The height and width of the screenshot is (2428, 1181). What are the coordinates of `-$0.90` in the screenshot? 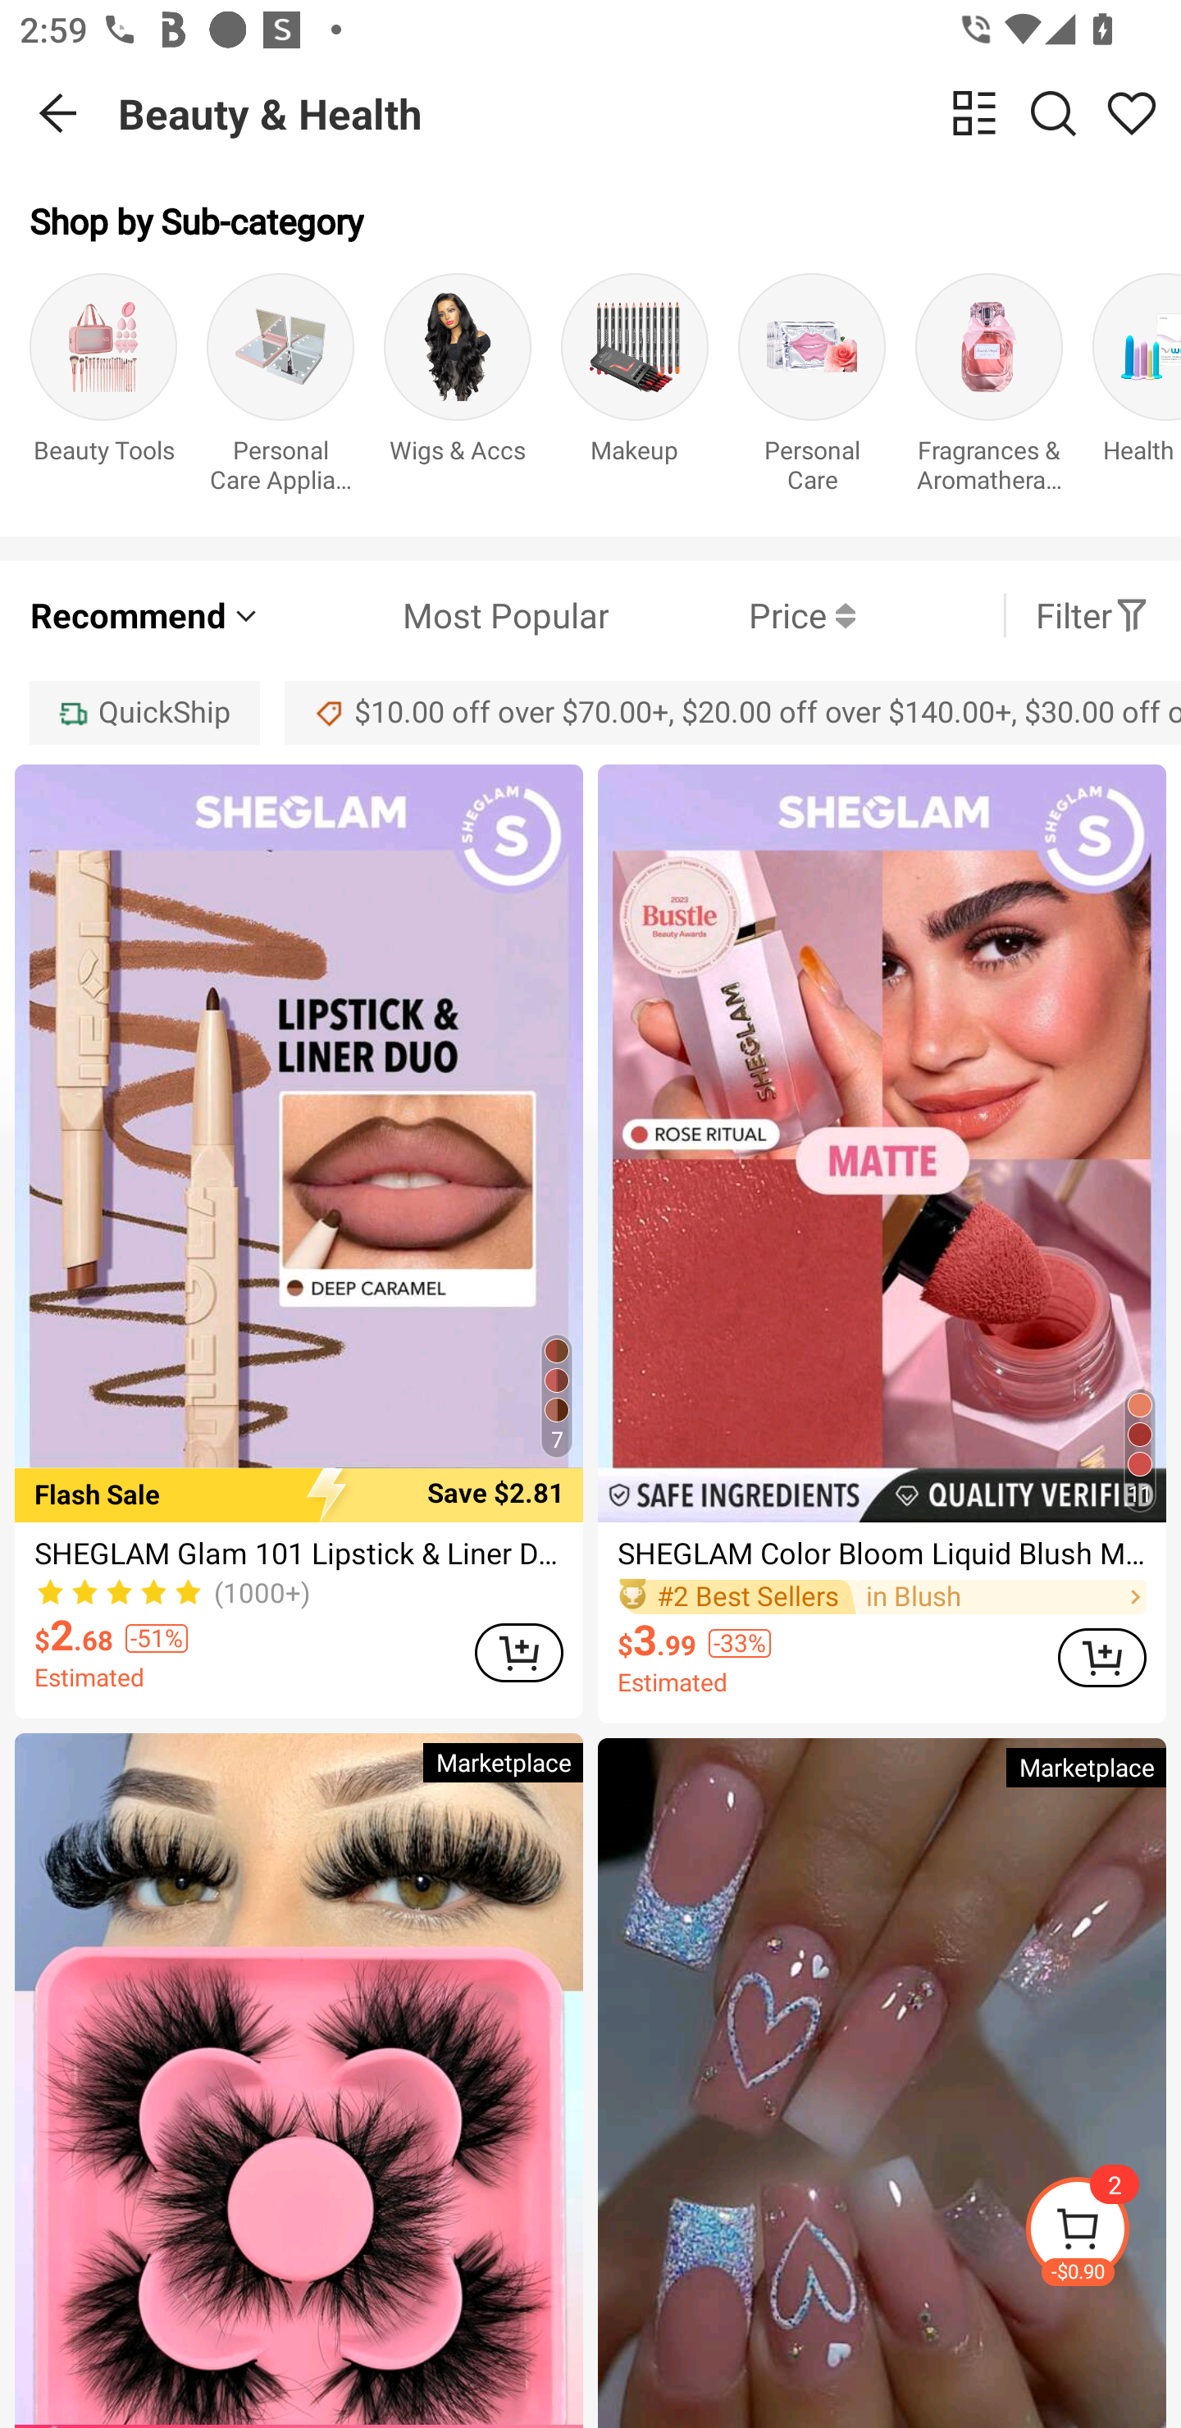 It's located at (1102, 2233).